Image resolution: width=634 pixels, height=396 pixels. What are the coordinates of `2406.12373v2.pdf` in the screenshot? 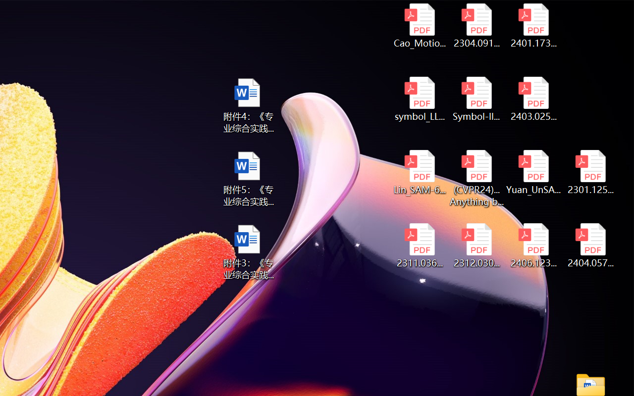 It's located at (534, 246).